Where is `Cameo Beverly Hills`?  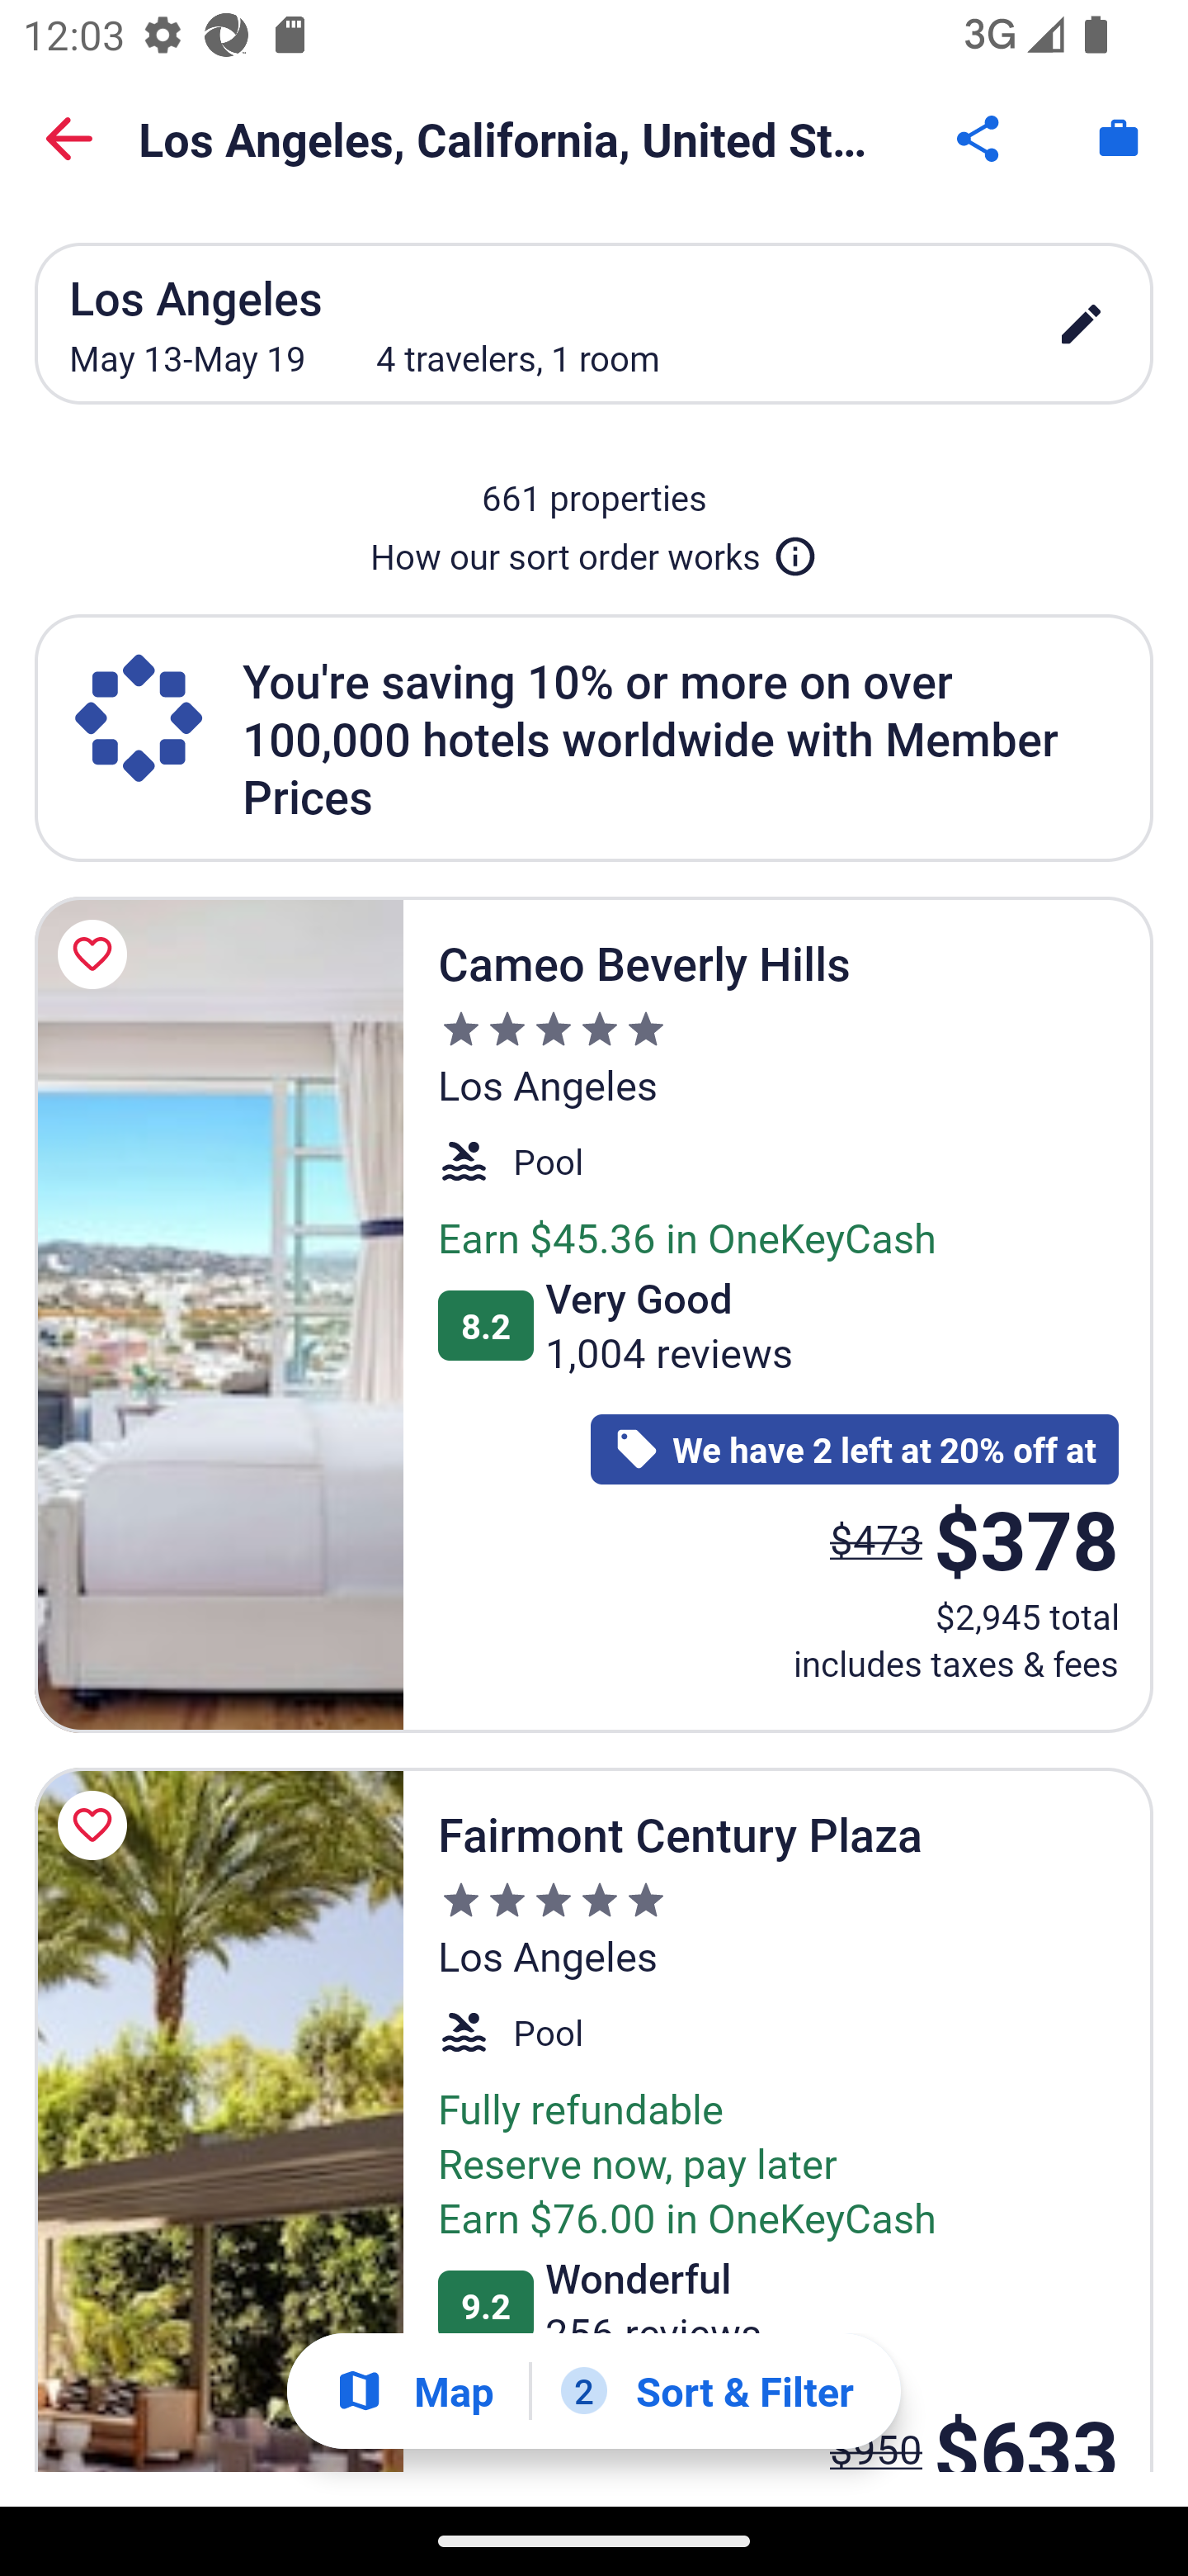 Cameo Beverly Hills is located at coordinates (219, 1314).